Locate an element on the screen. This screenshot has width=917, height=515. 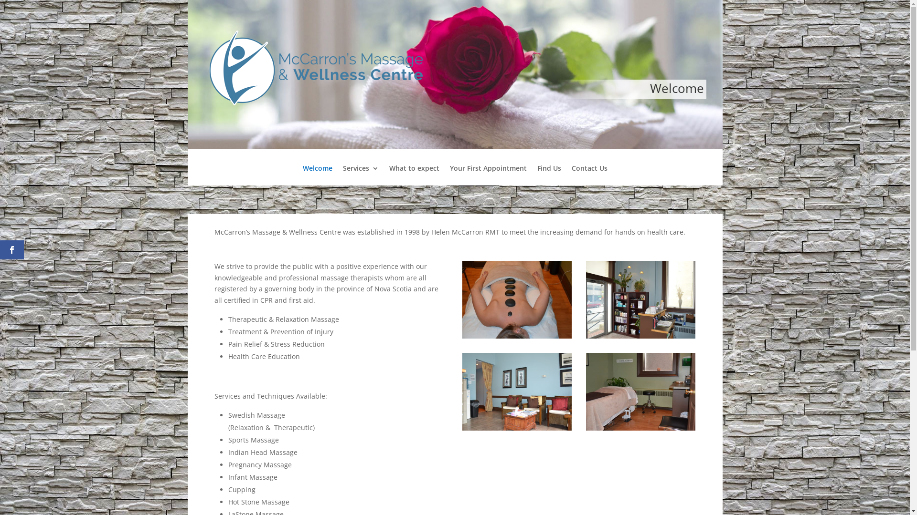
Antigonish Massage - Hot Stones is located at coordinates (517, 336).